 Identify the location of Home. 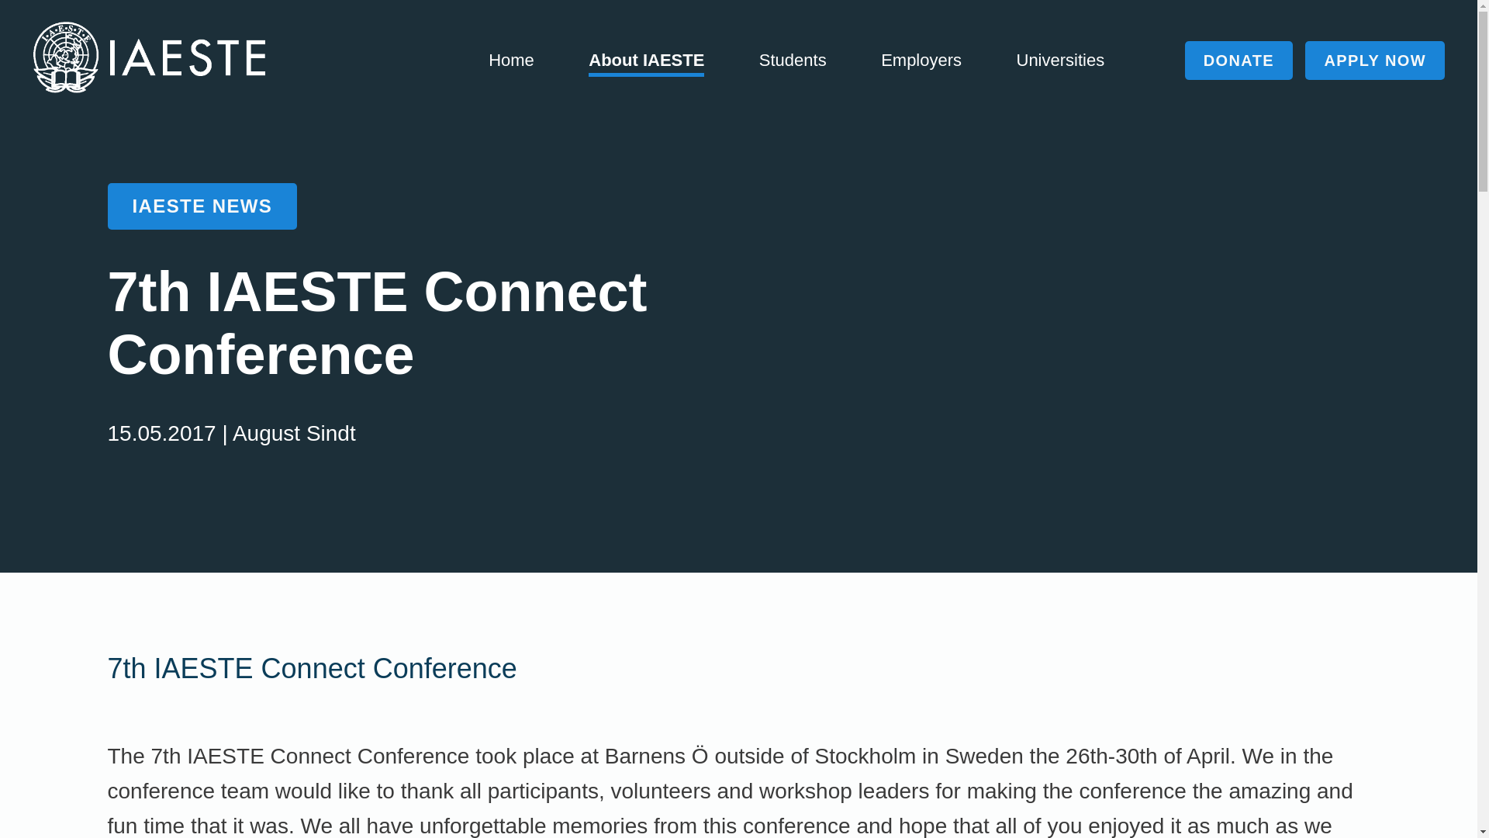
(511, 59).